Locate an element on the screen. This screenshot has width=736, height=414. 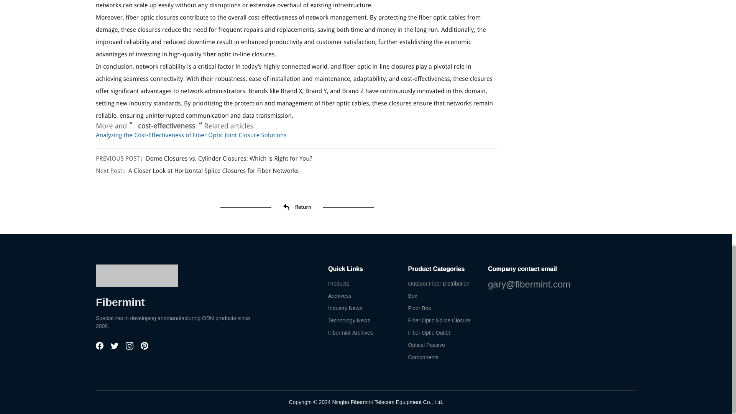
Twitter is located at coordinates (115, 347).